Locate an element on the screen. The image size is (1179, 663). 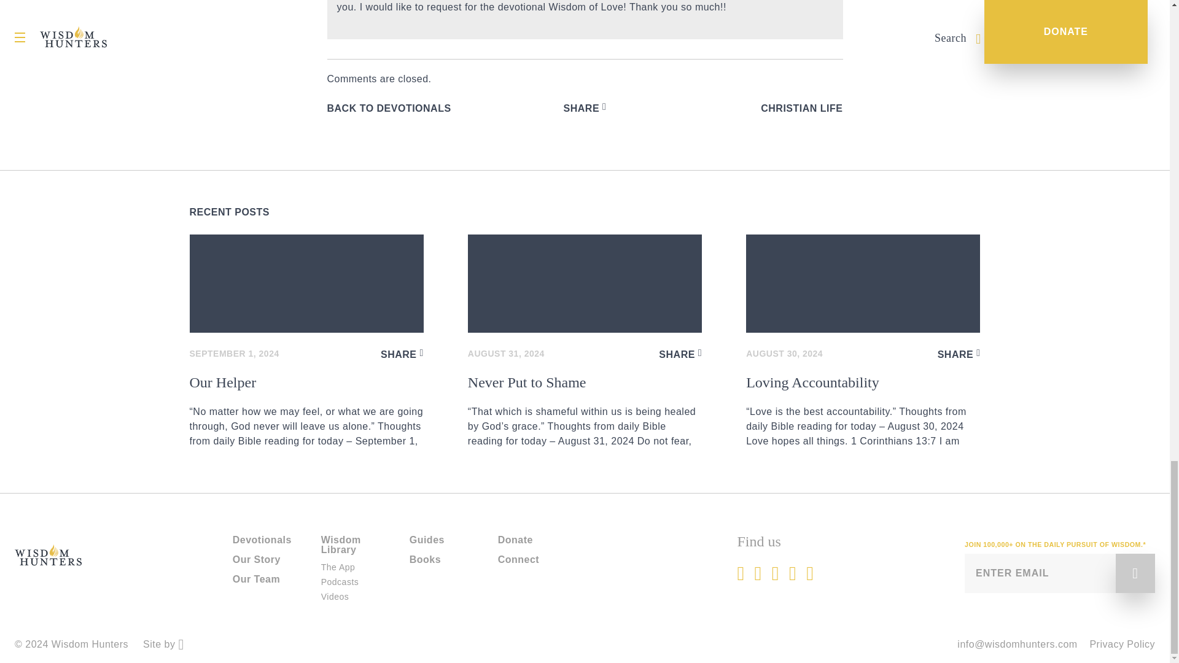
Permalink to: Loving Accountability is located at coordinates (863, 284).